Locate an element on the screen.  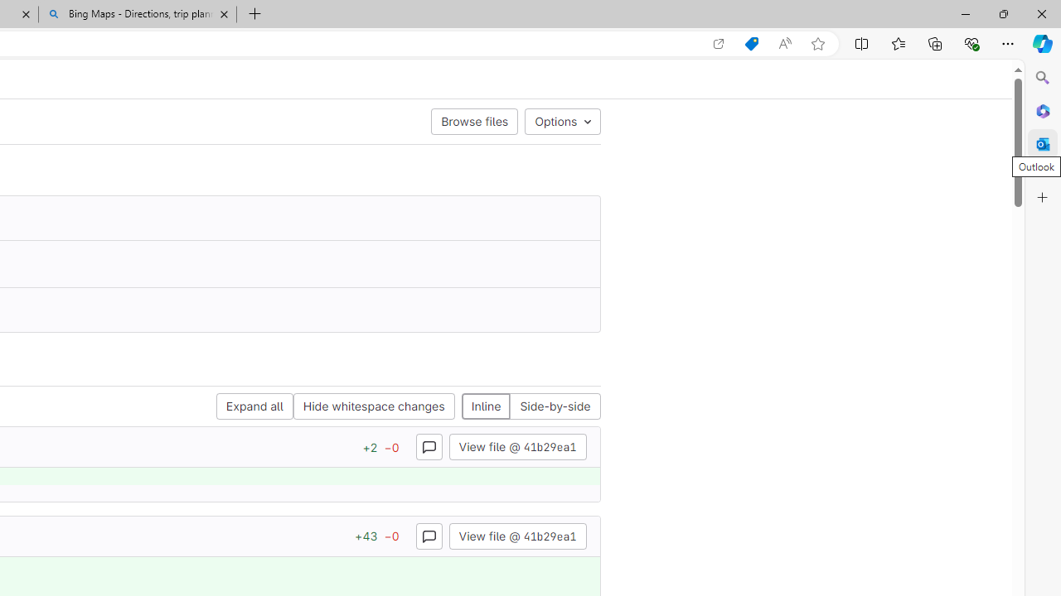
Side-by-side is located at coordinates (555, 407).